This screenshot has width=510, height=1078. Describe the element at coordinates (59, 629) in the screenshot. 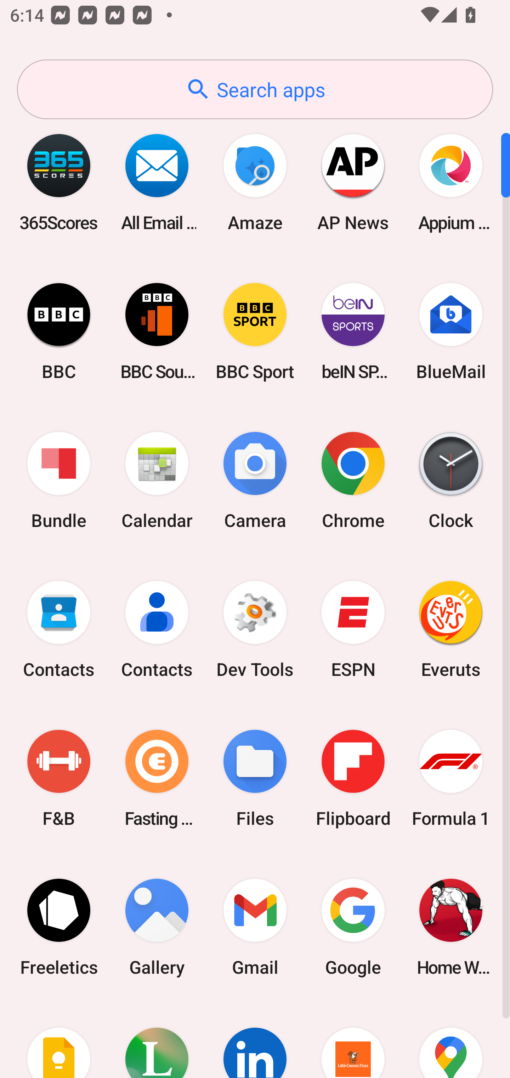

I see `Contacts` at that location.